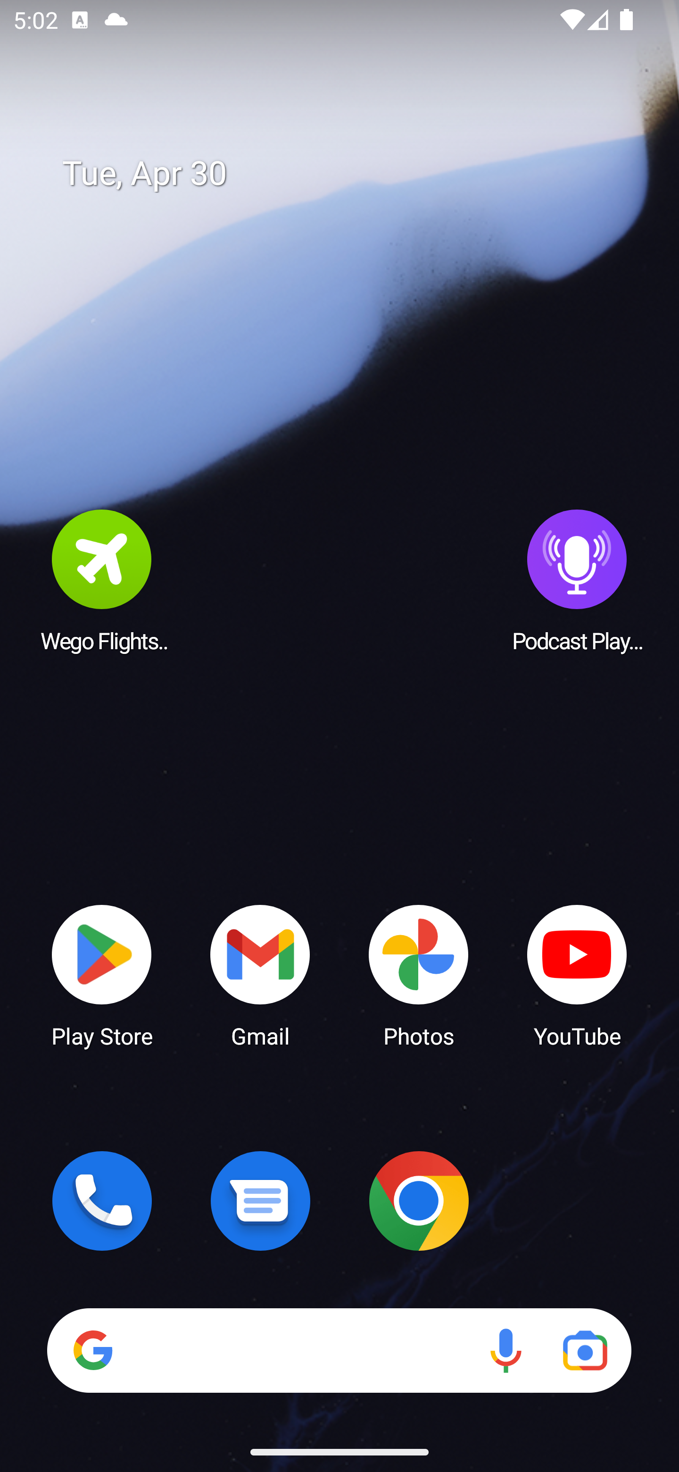 This screenshot has width=679, height=1472. Describe the element at coordinates (577, 580) in the screenshot. I see `Podcast Player` at that location.